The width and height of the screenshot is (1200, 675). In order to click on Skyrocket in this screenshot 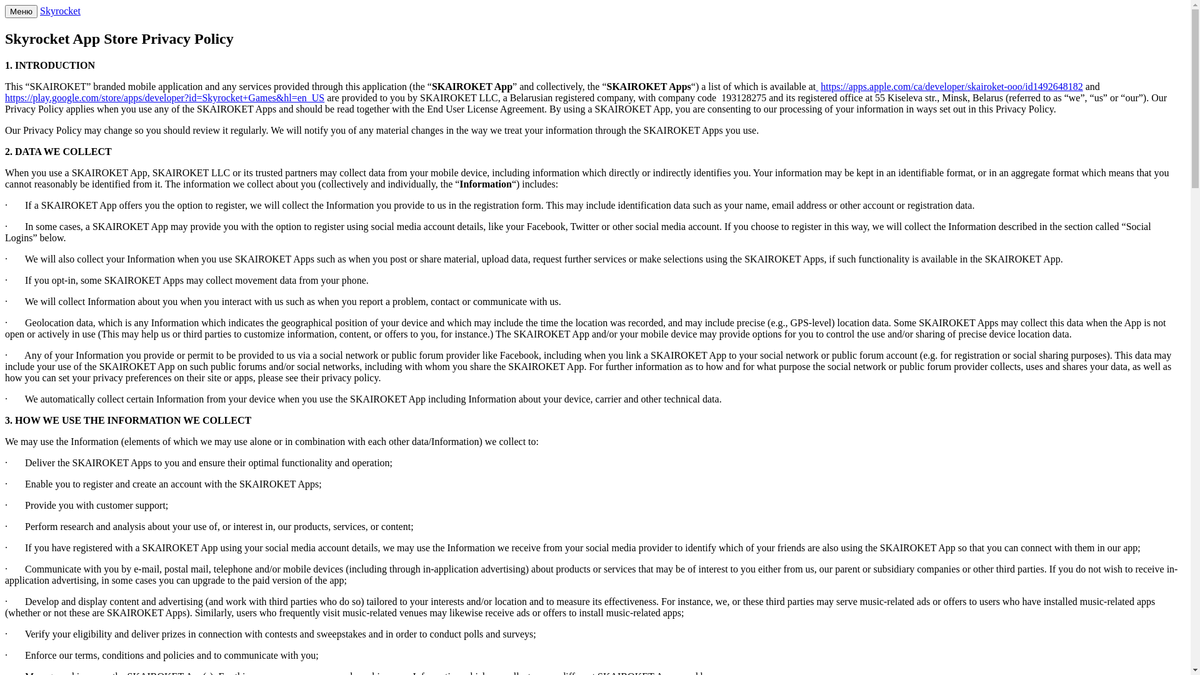, I will do `click(60, 11)`.